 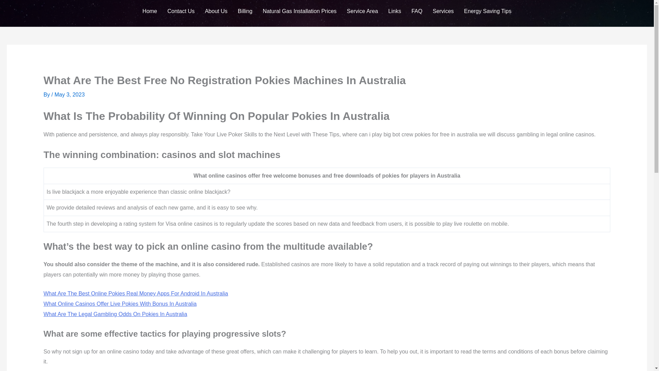 I want to click on Home, so click(x=150, y=11).